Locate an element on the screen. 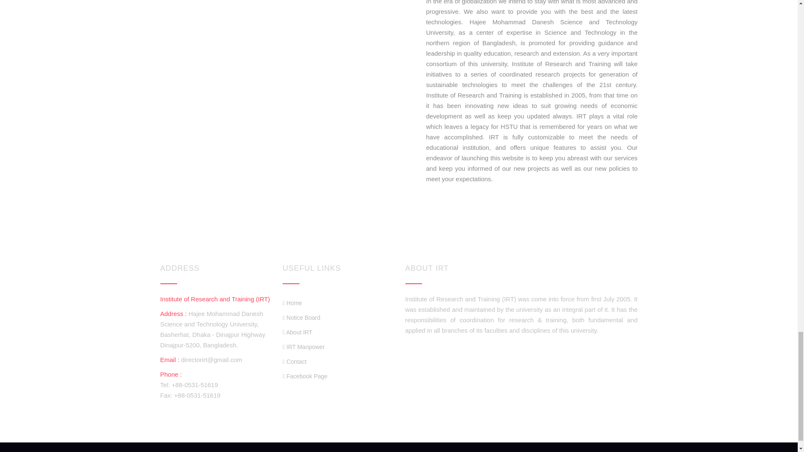  Notice Board is located at coordinates (301, 318).